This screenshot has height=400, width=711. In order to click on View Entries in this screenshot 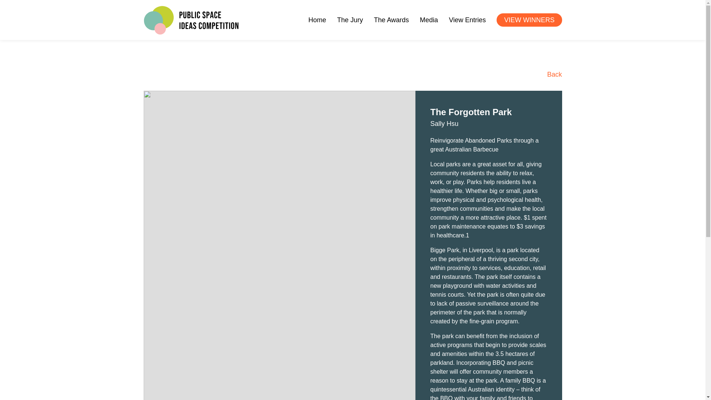, I will do `click(467, 20)`.